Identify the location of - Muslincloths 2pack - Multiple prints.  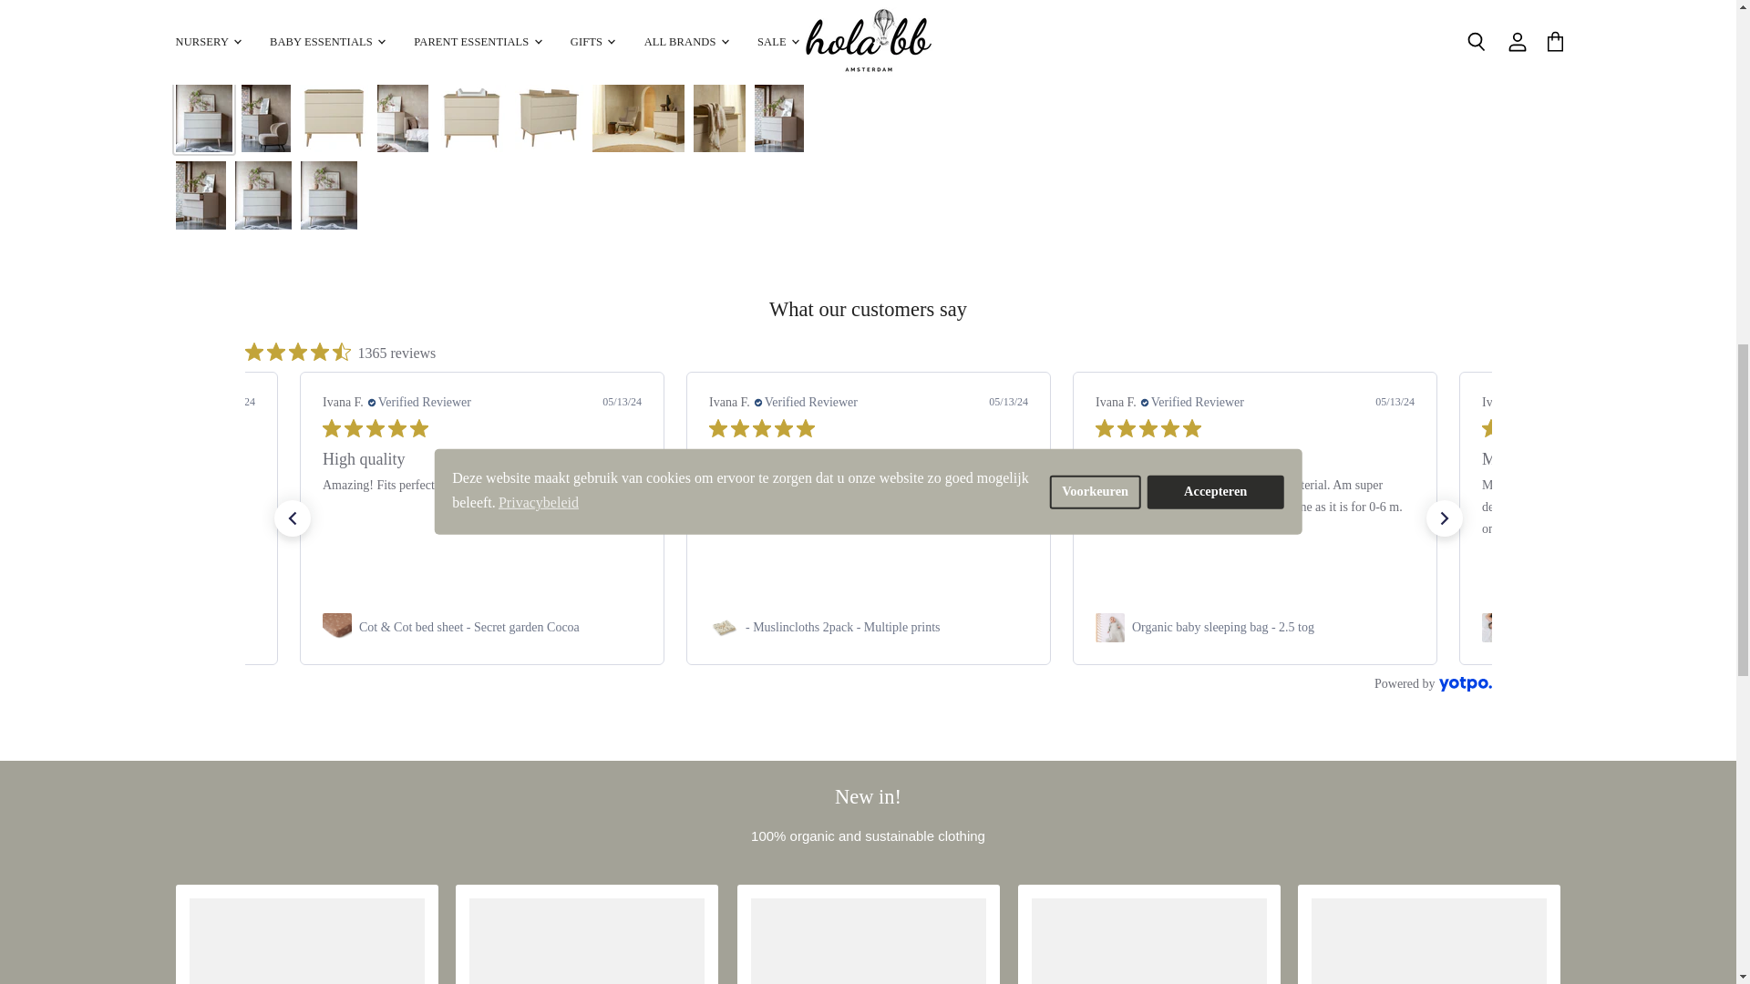
(842, 627).